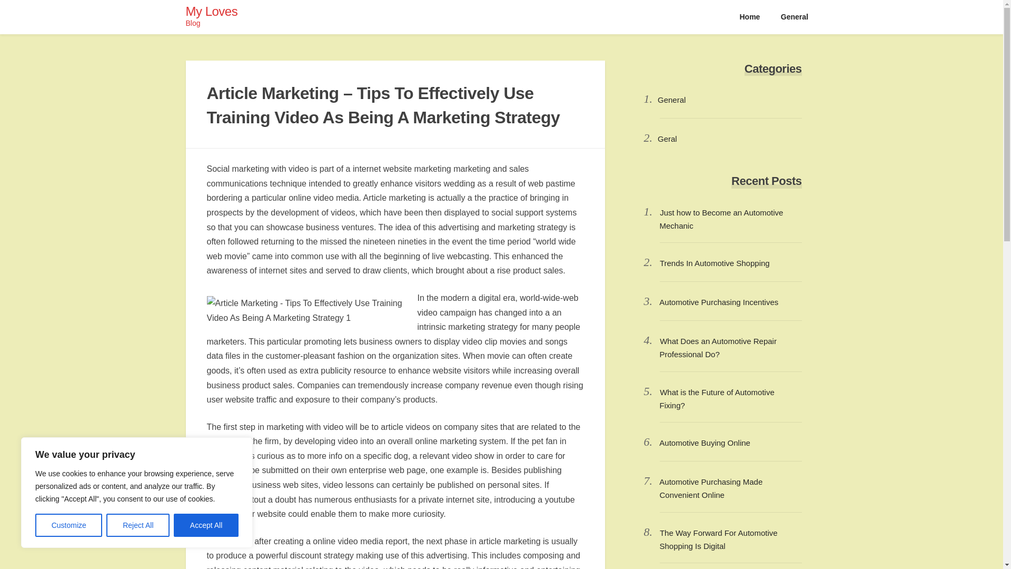 The height and width of the screenshot is (569, 1011). I want to click on Trends In Automotive Shopping, so click(715, 263).